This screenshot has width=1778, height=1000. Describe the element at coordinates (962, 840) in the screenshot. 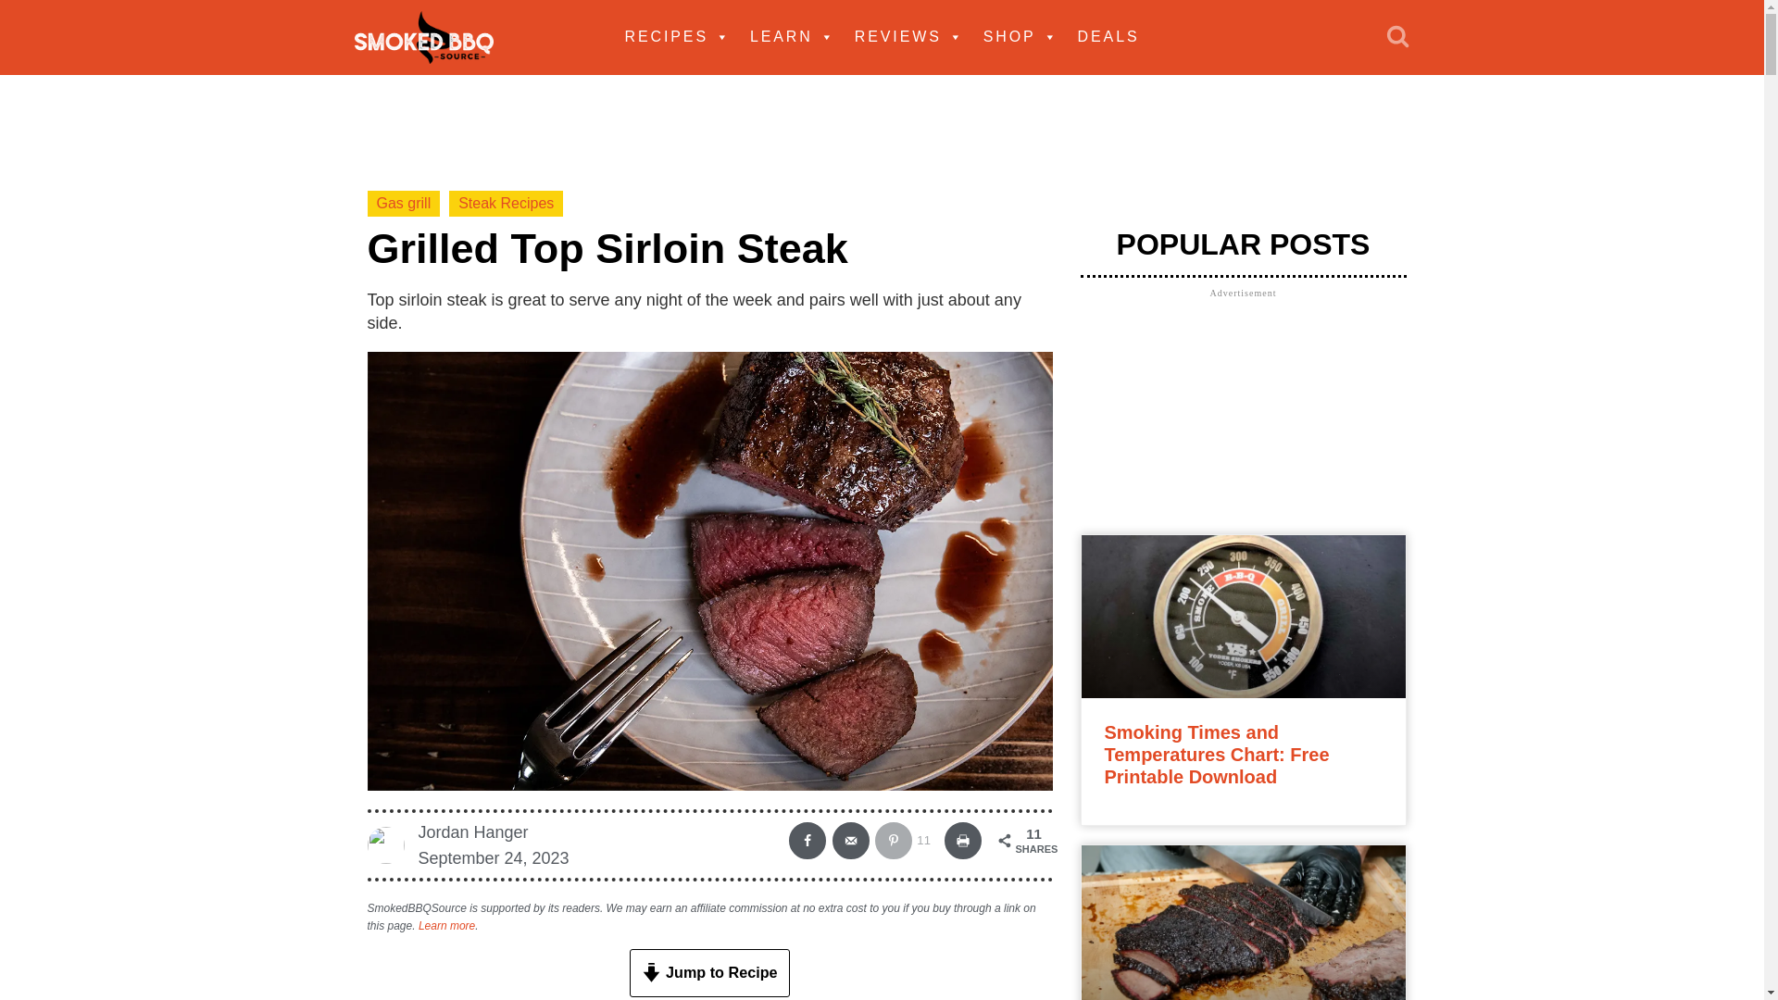

I see `Print this webpage` at that location.